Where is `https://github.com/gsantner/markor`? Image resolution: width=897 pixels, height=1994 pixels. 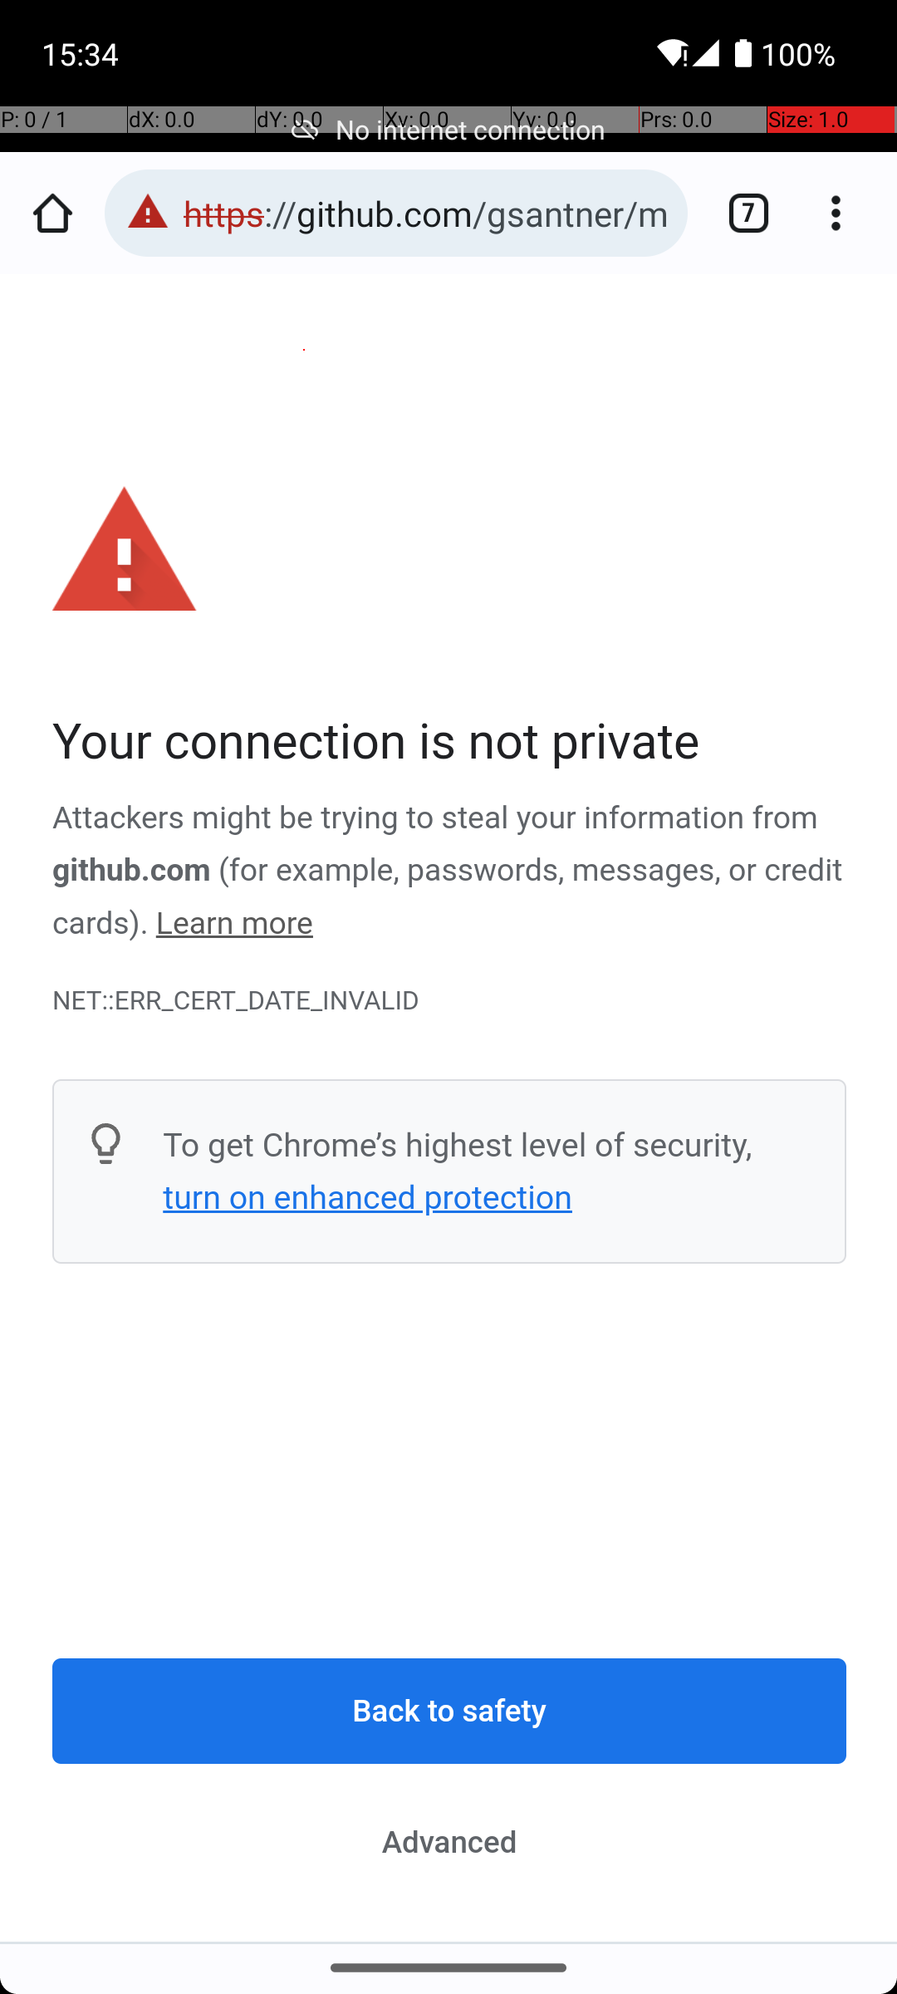
https://github.com/gsantner/markor is located at coordinates (427, 213).